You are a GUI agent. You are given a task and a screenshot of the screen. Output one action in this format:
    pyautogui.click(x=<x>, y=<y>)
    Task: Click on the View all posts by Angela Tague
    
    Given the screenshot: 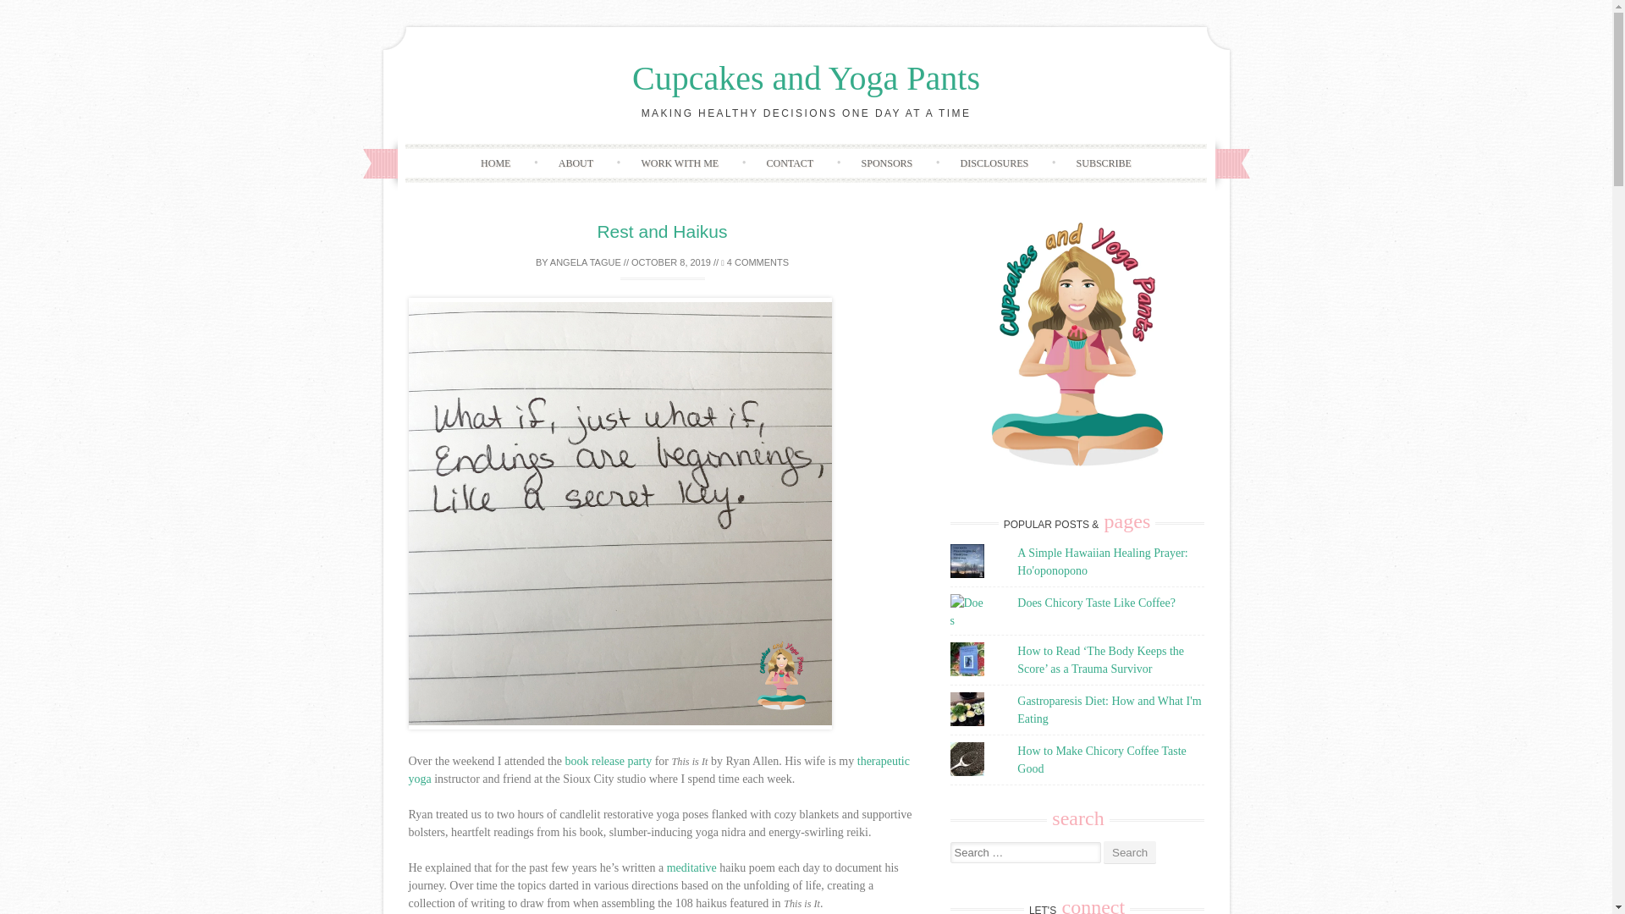 What is the action you would take?
    pyautogui.click(x=586, y=262)
    